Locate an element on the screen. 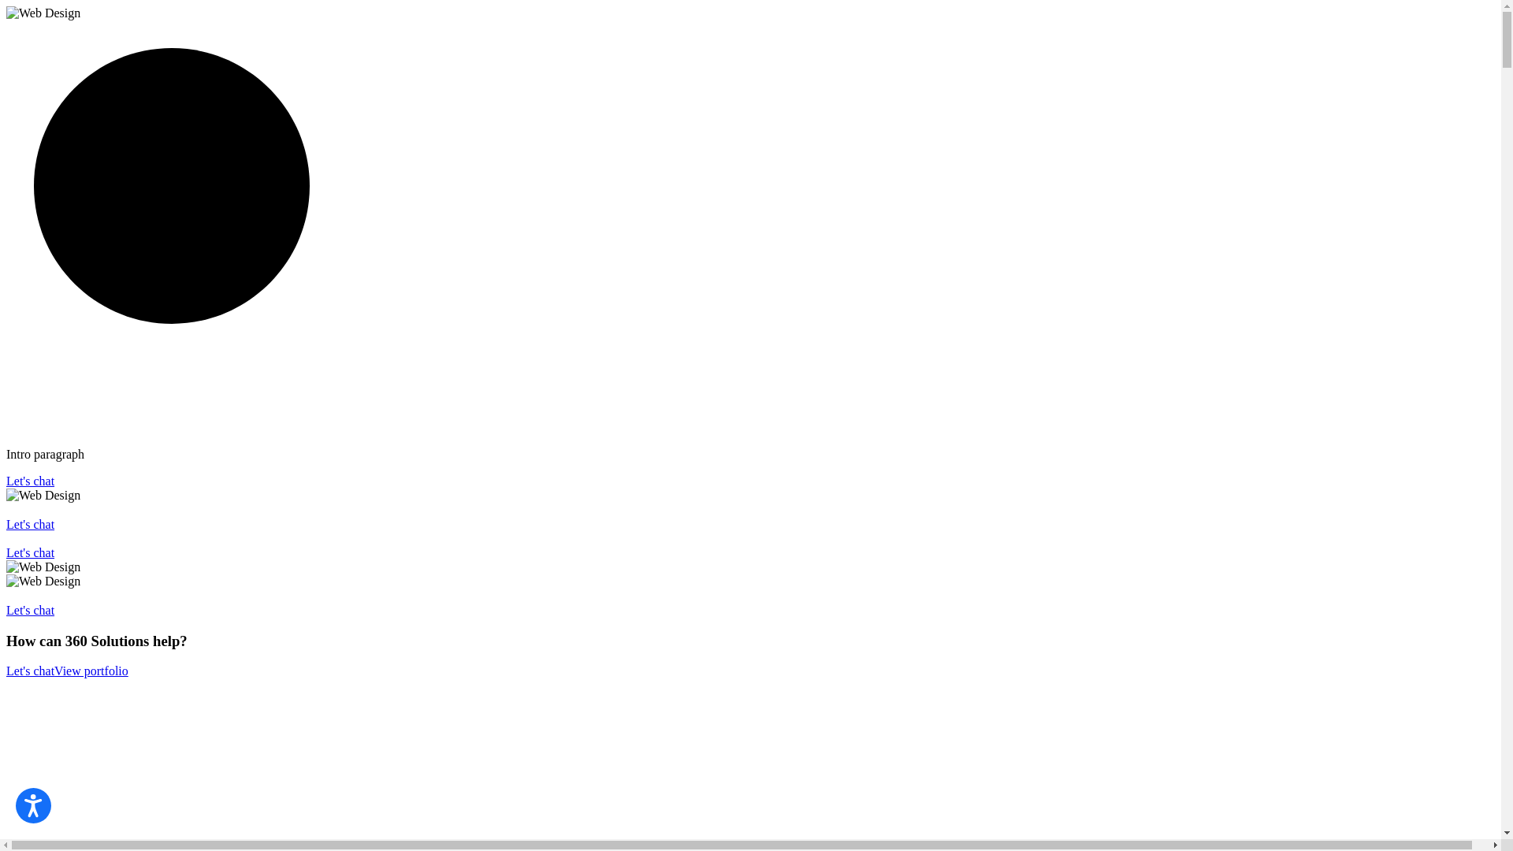 Image resolution: width=1513 pixels, height=851 pixels. View portfolio is located at coordinates (91, 671).